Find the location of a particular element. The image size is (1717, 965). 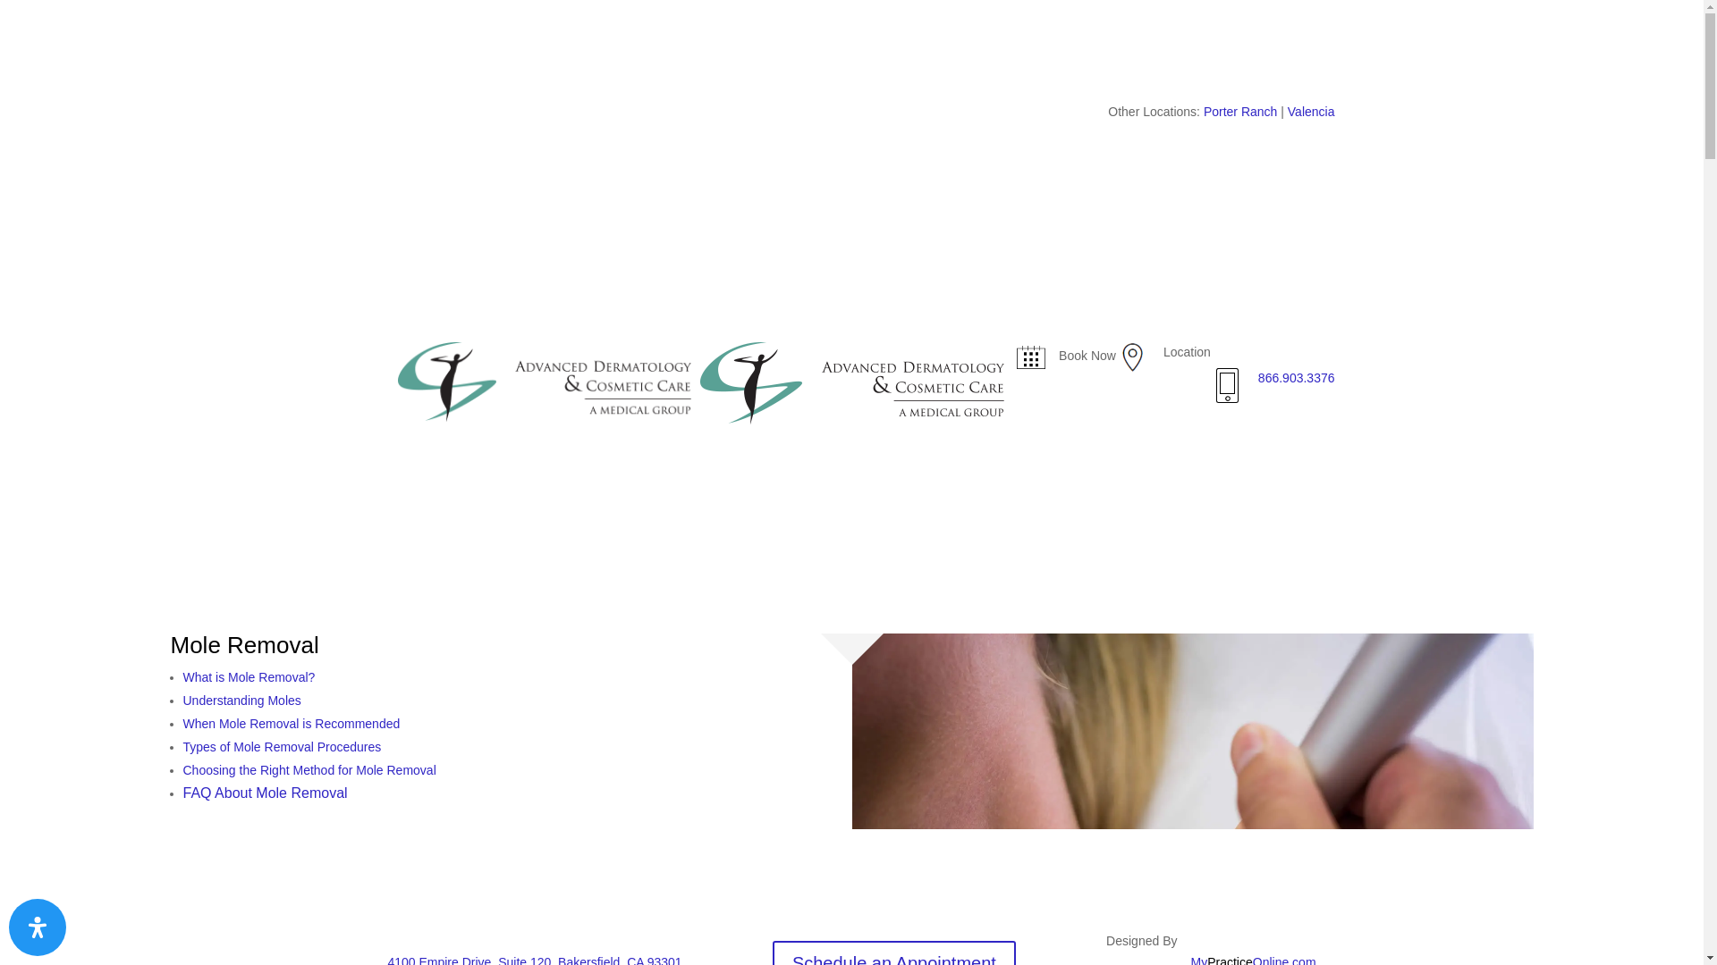

Follow on Youtube is located at coordinates (418, 116).